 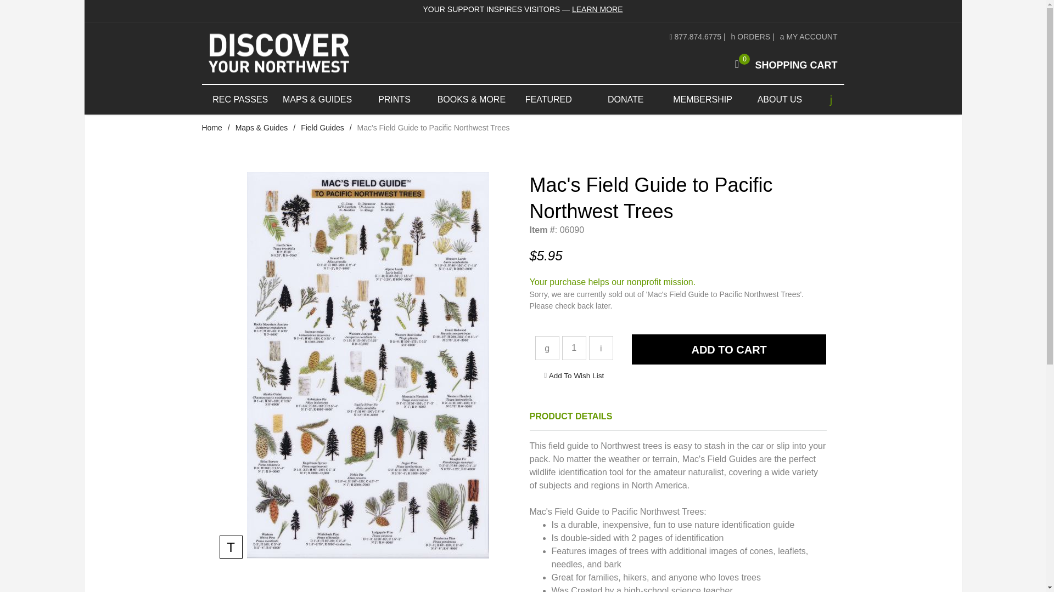 What do you see at coordinates (322, 127) in the screenshot?
I see `1` at bounding box center [322, 127].